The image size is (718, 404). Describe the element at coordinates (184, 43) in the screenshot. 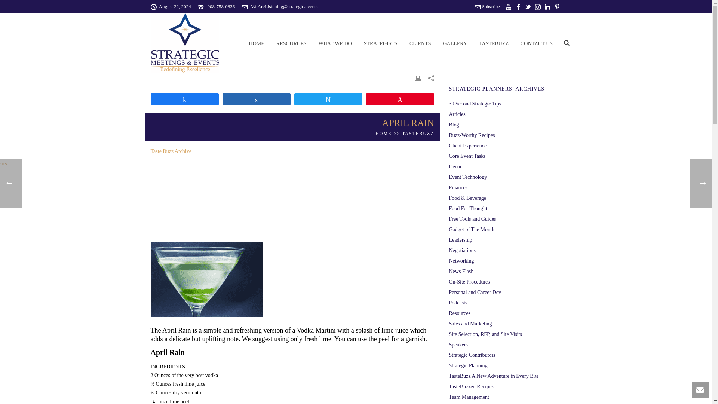

I see `Redefining Excellence` at that location.